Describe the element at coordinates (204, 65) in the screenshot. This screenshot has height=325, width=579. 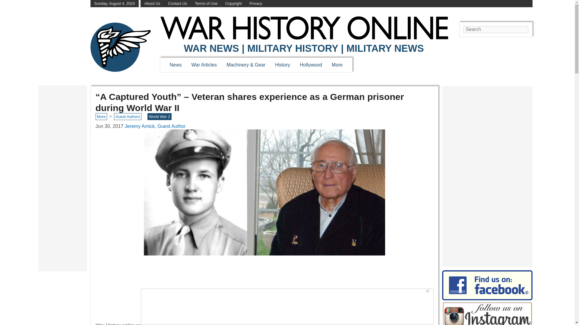
I see `War Articles` at that location.